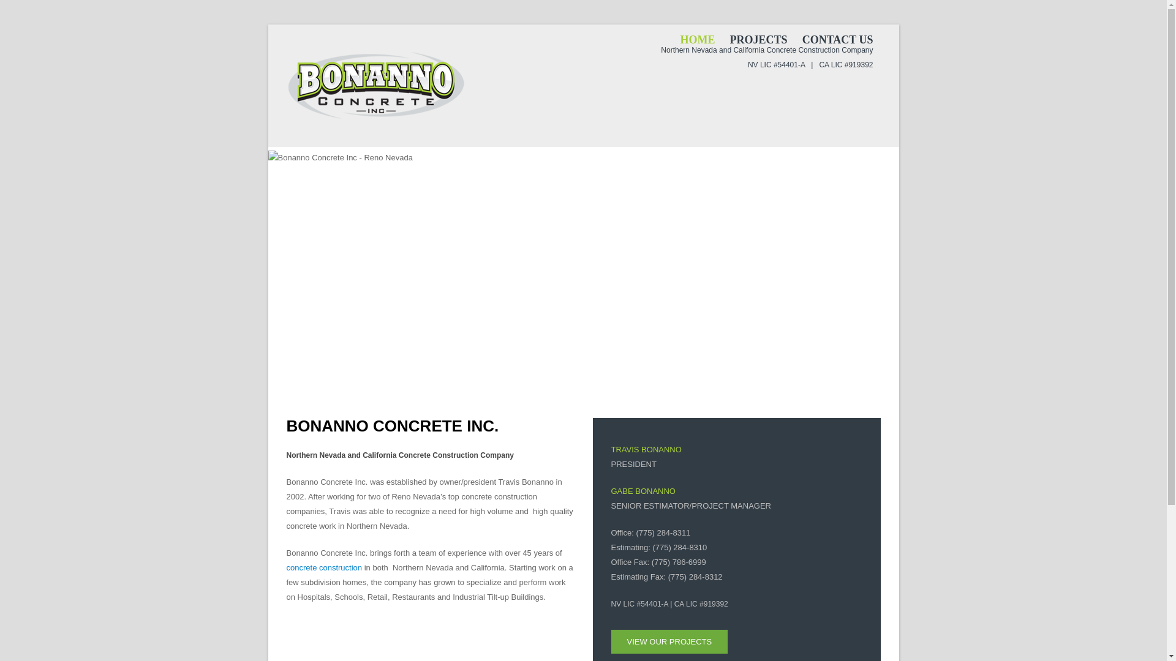 The image size is (1176, 661). What do you see at coordinates (647, 449) in the screenshot?
I see `TRAVIS BONANNO` at bounding box center [647, 449].